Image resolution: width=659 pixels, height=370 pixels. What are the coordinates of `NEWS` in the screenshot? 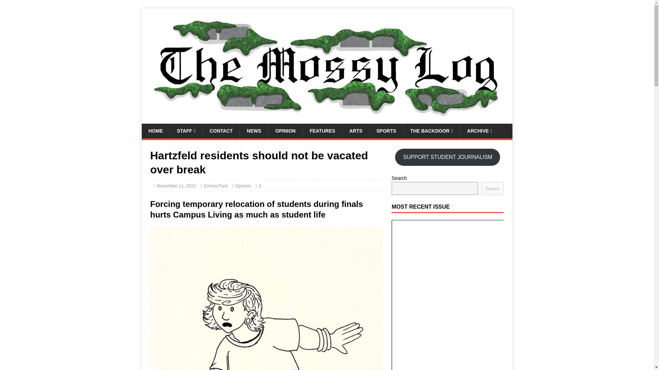 It's located at (254, 131).